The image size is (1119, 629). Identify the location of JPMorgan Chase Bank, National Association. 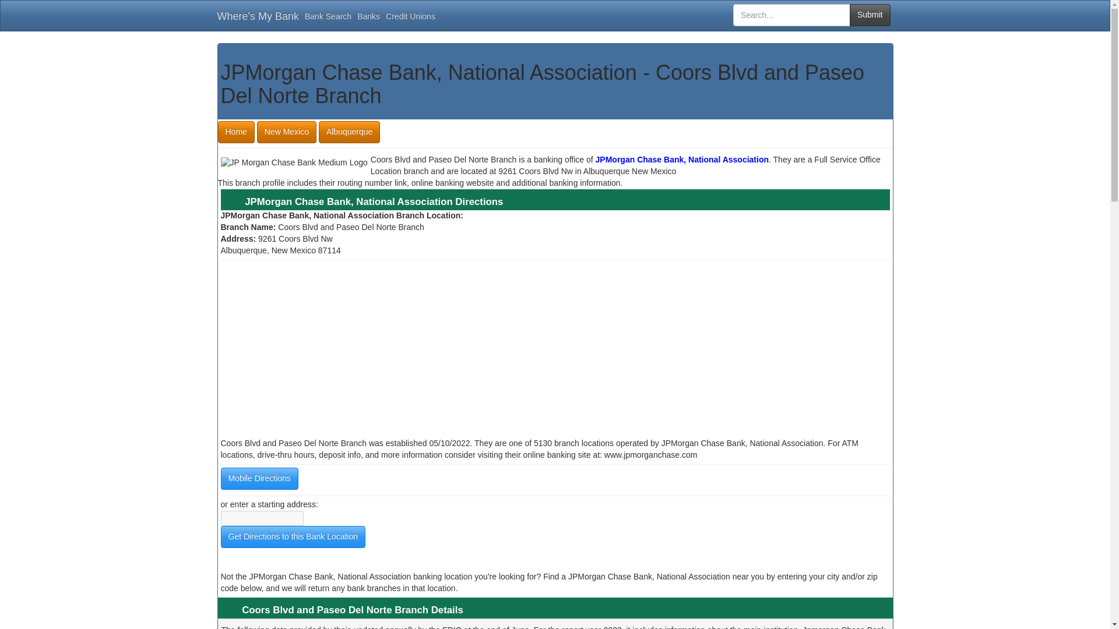
(682, 159).